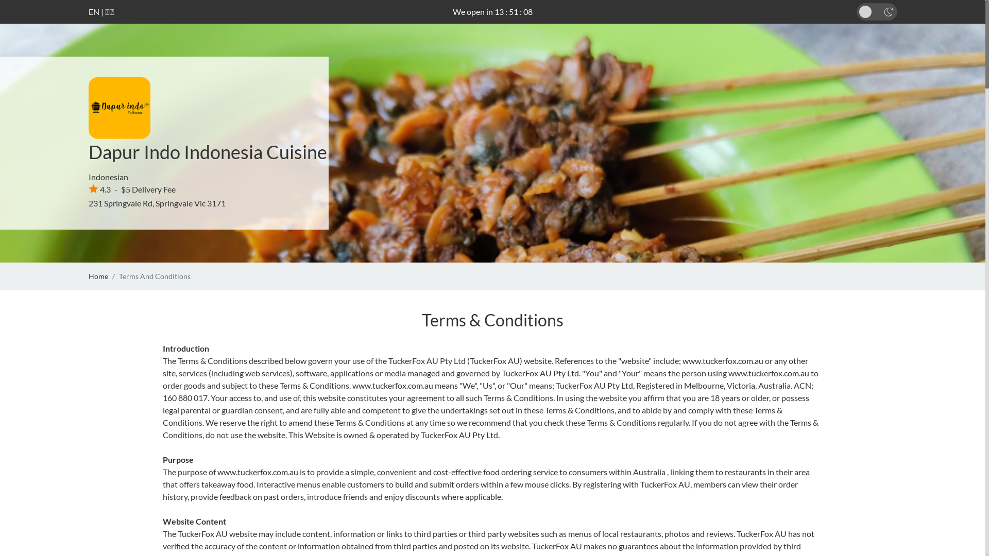 Image resolution: width=989 pixels, height=556 pixels. Describe the element at coordinates (100, 189) in the screenshot. I see `4.3` at that location.